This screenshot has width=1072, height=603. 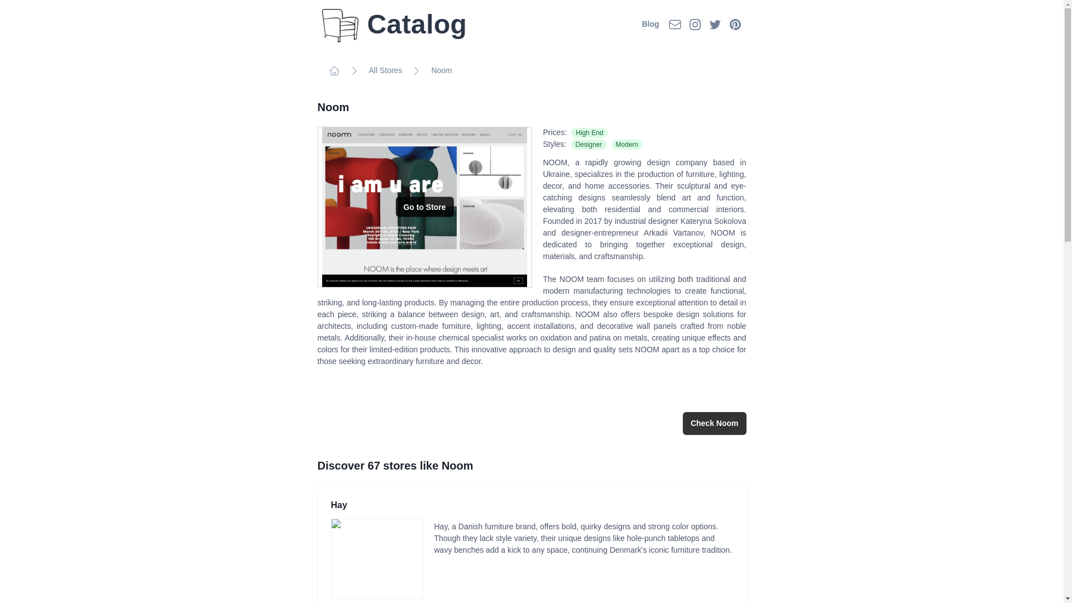 What do you see at coordinates (674, 25) in the screenshot?
I see `Email` at bounding box center [674, 25].